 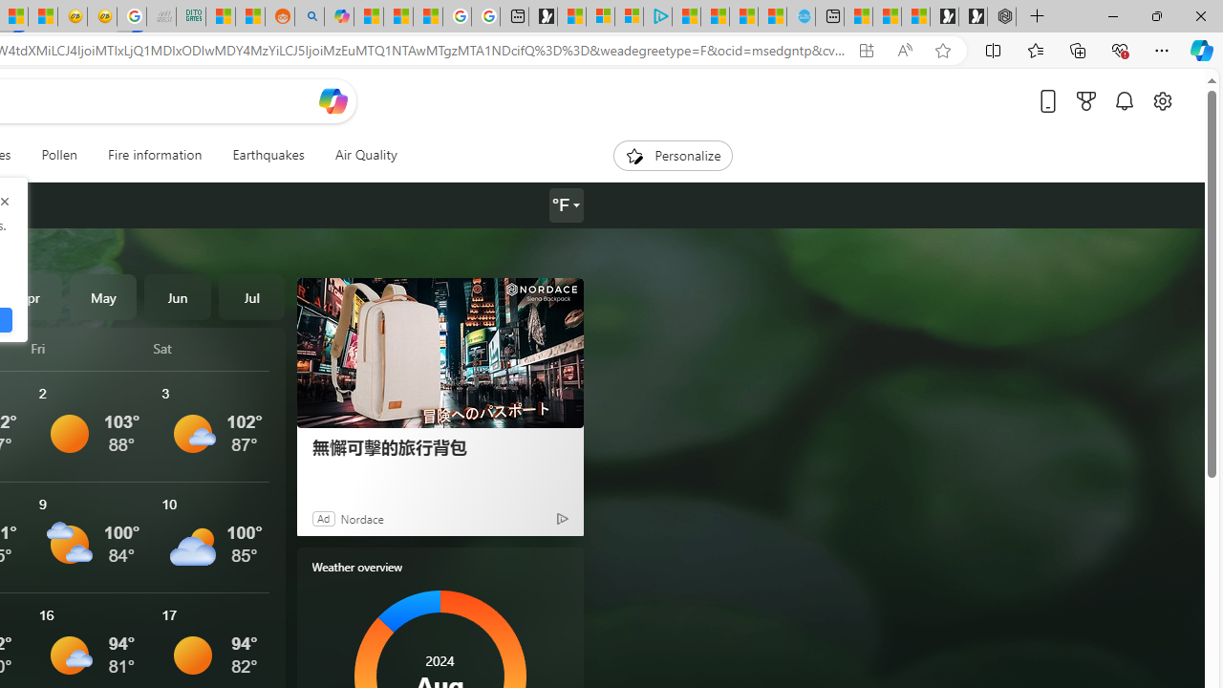 I want to click on Weather settings, so click(x=566, y=205).